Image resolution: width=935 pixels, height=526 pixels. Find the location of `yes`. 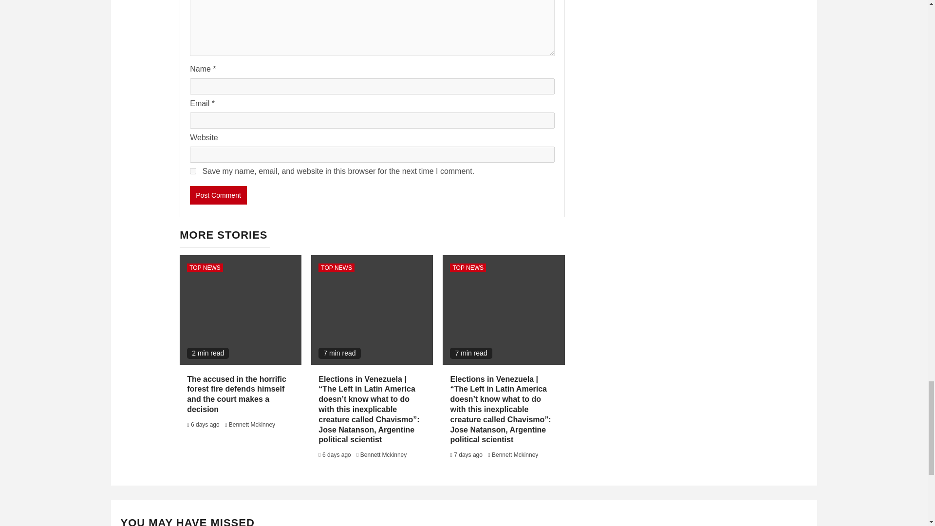

yes is located at coordinates (193, 170).